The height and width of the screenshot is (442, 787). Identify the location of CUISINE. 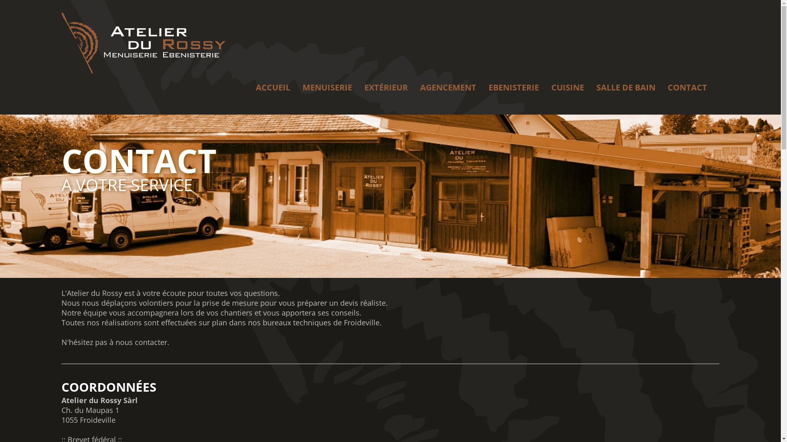
(568, 88).